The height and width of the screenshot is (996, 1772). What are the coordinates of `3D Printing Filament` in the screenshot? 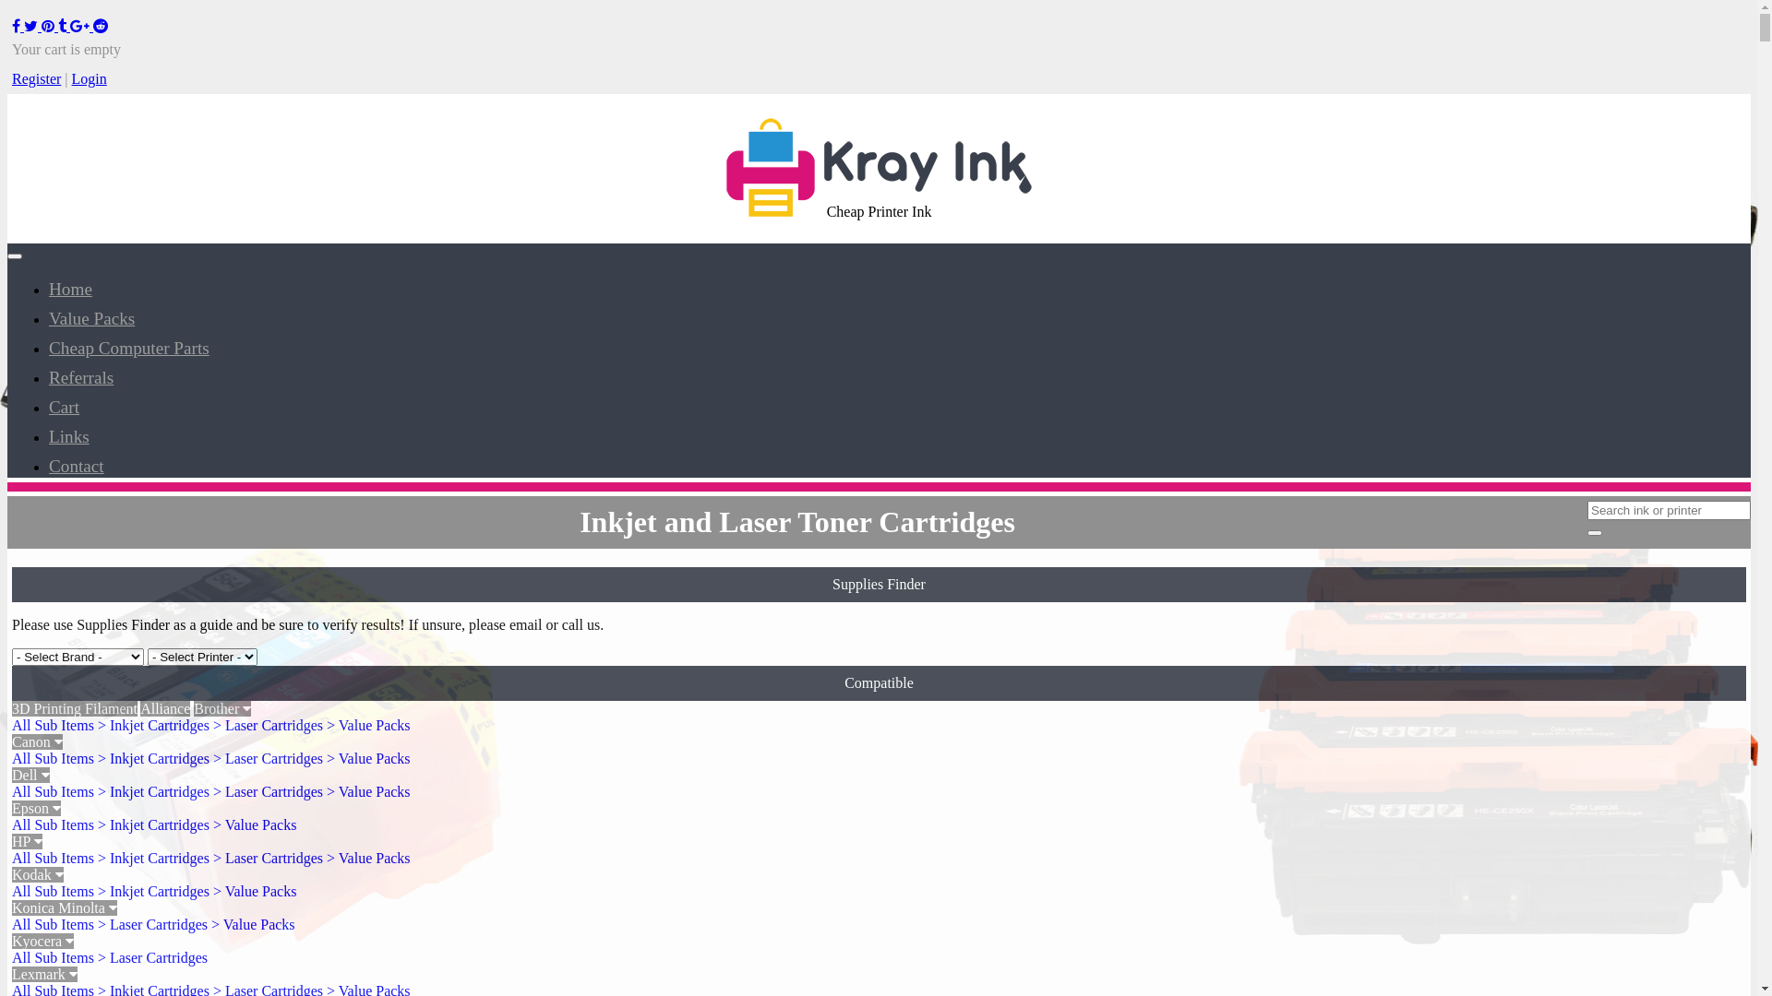 It's located at (75, 708).